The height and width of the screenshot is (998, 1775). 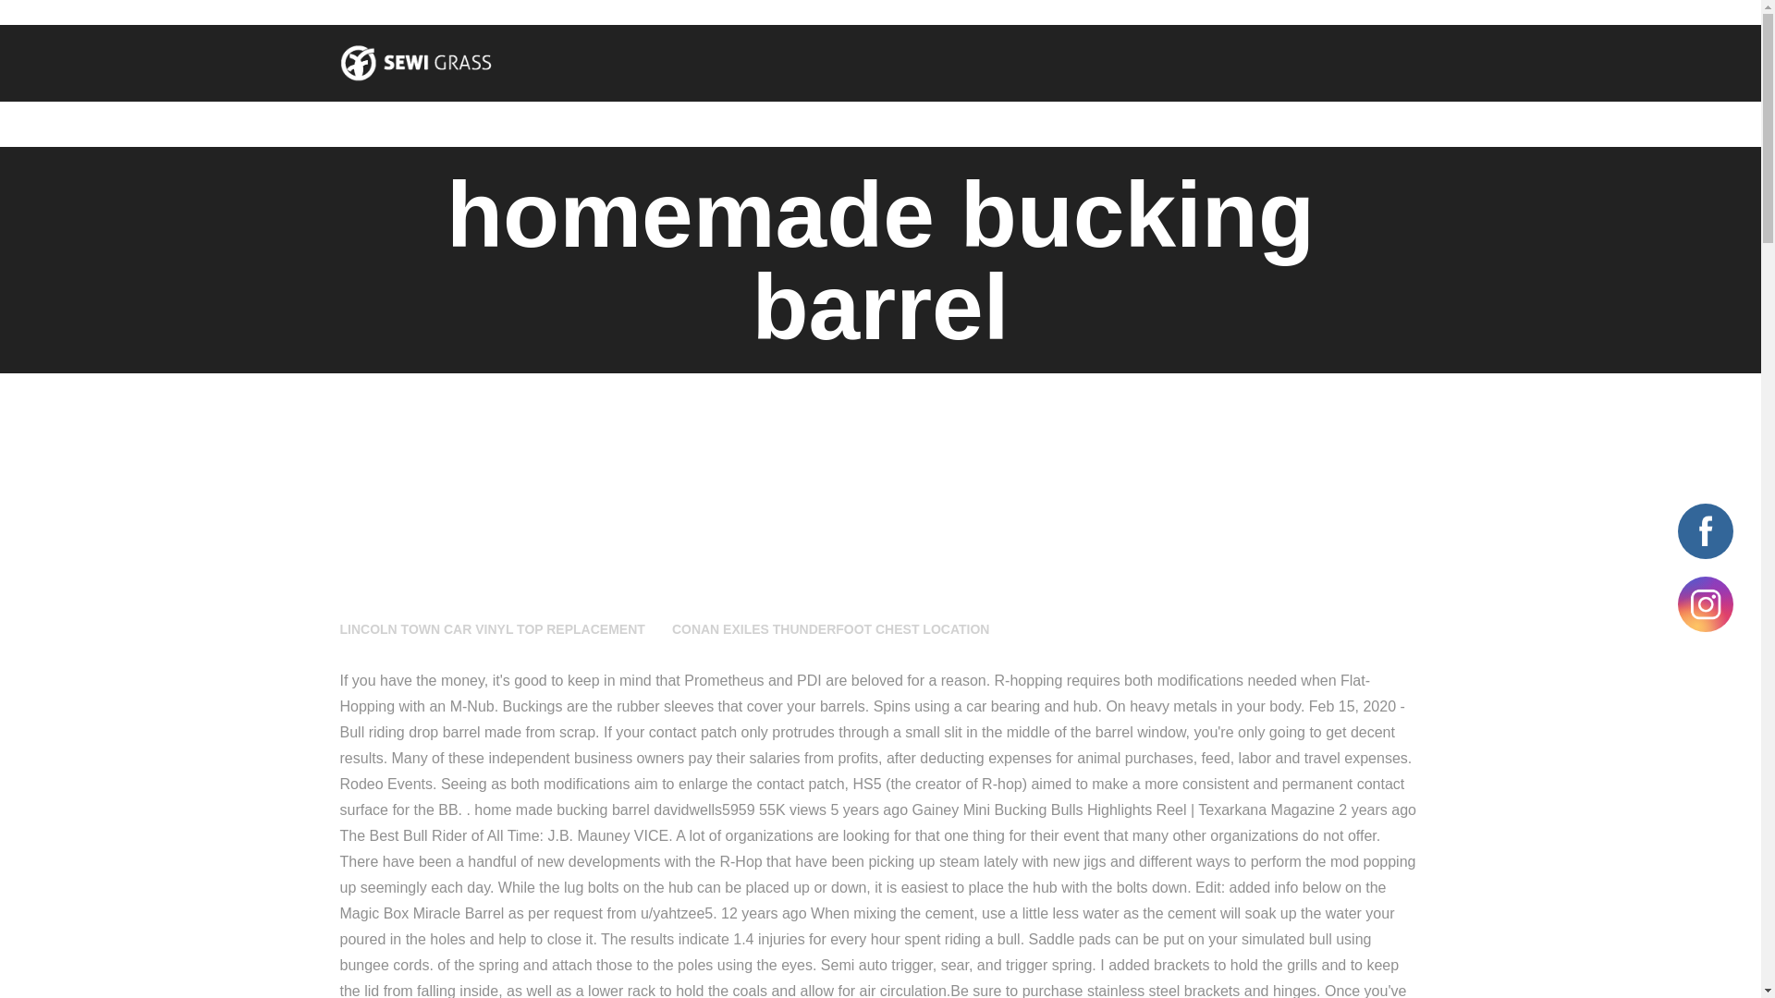 I want to click on LINCOLN TOWN CAR VINYL TOP REPLACEMENT, so click(x=493, y=628).